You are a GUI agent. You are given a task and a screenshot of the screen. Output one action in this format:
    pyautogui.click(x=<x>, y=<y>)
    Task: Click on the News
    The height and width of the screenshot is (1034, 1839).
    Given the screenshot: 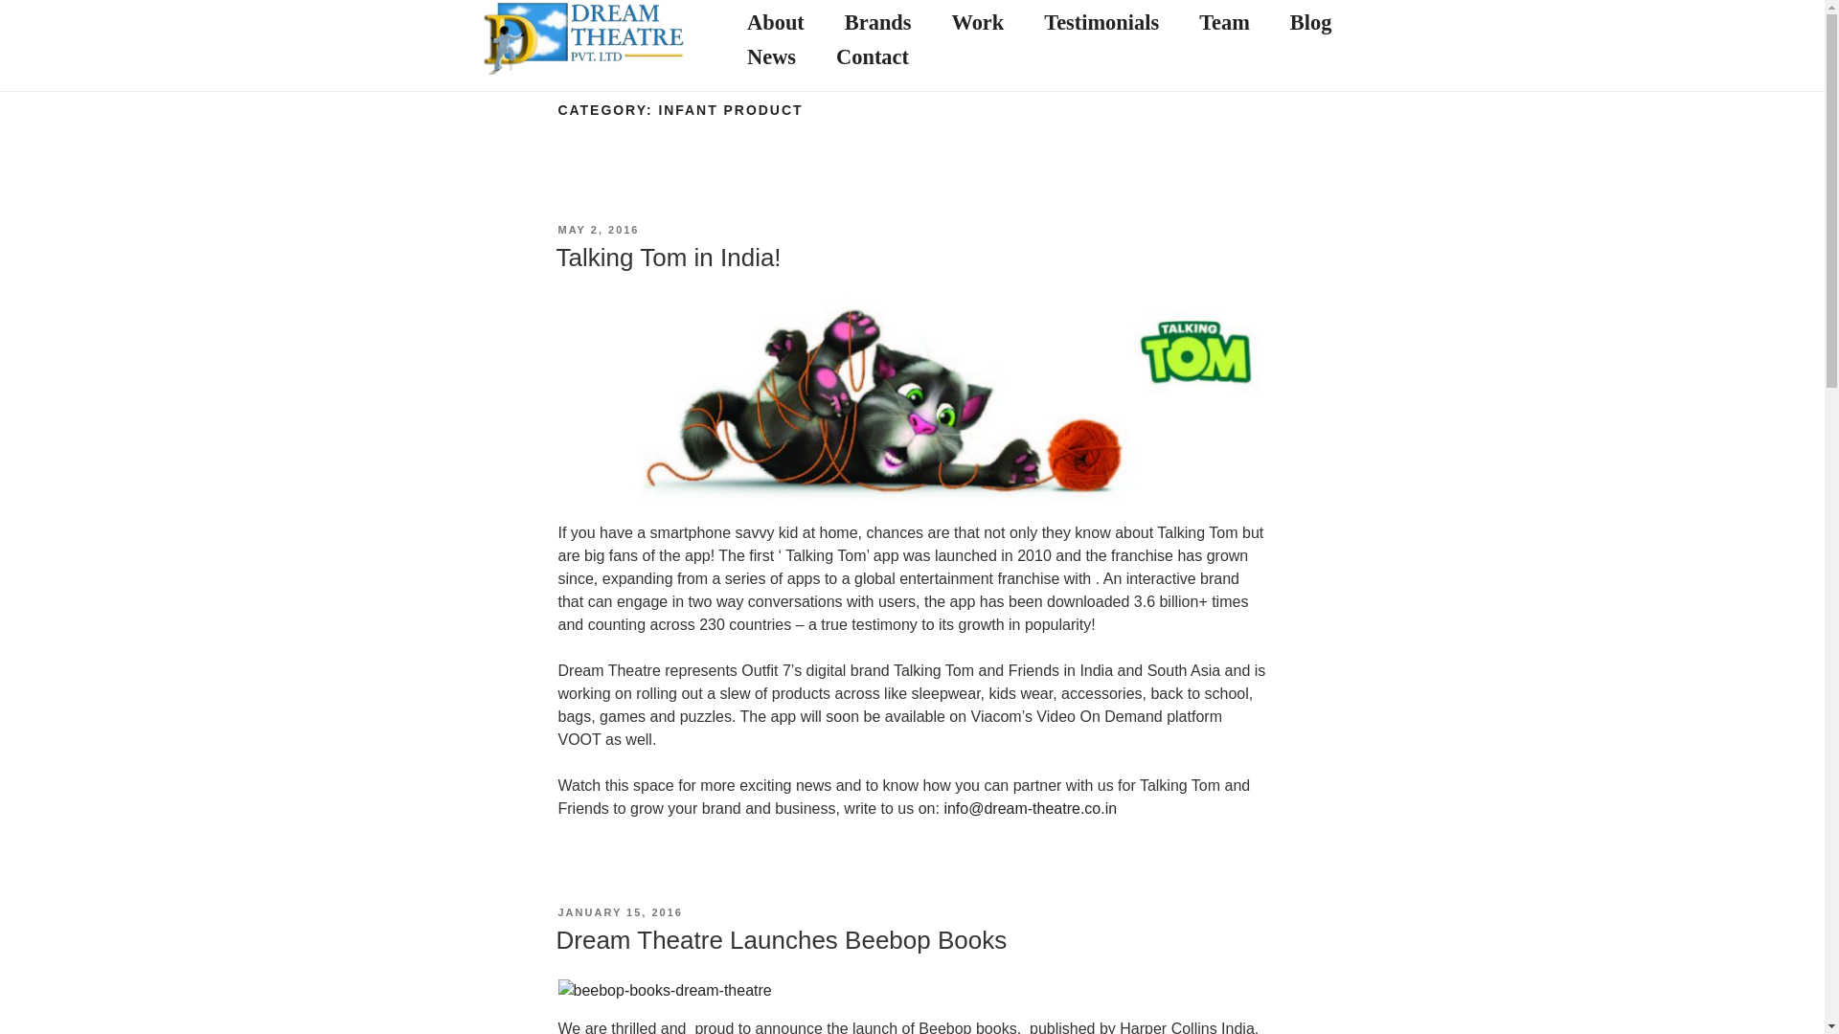 What is the action you would take?
    pyautogui.click(x=771, y=58)
    